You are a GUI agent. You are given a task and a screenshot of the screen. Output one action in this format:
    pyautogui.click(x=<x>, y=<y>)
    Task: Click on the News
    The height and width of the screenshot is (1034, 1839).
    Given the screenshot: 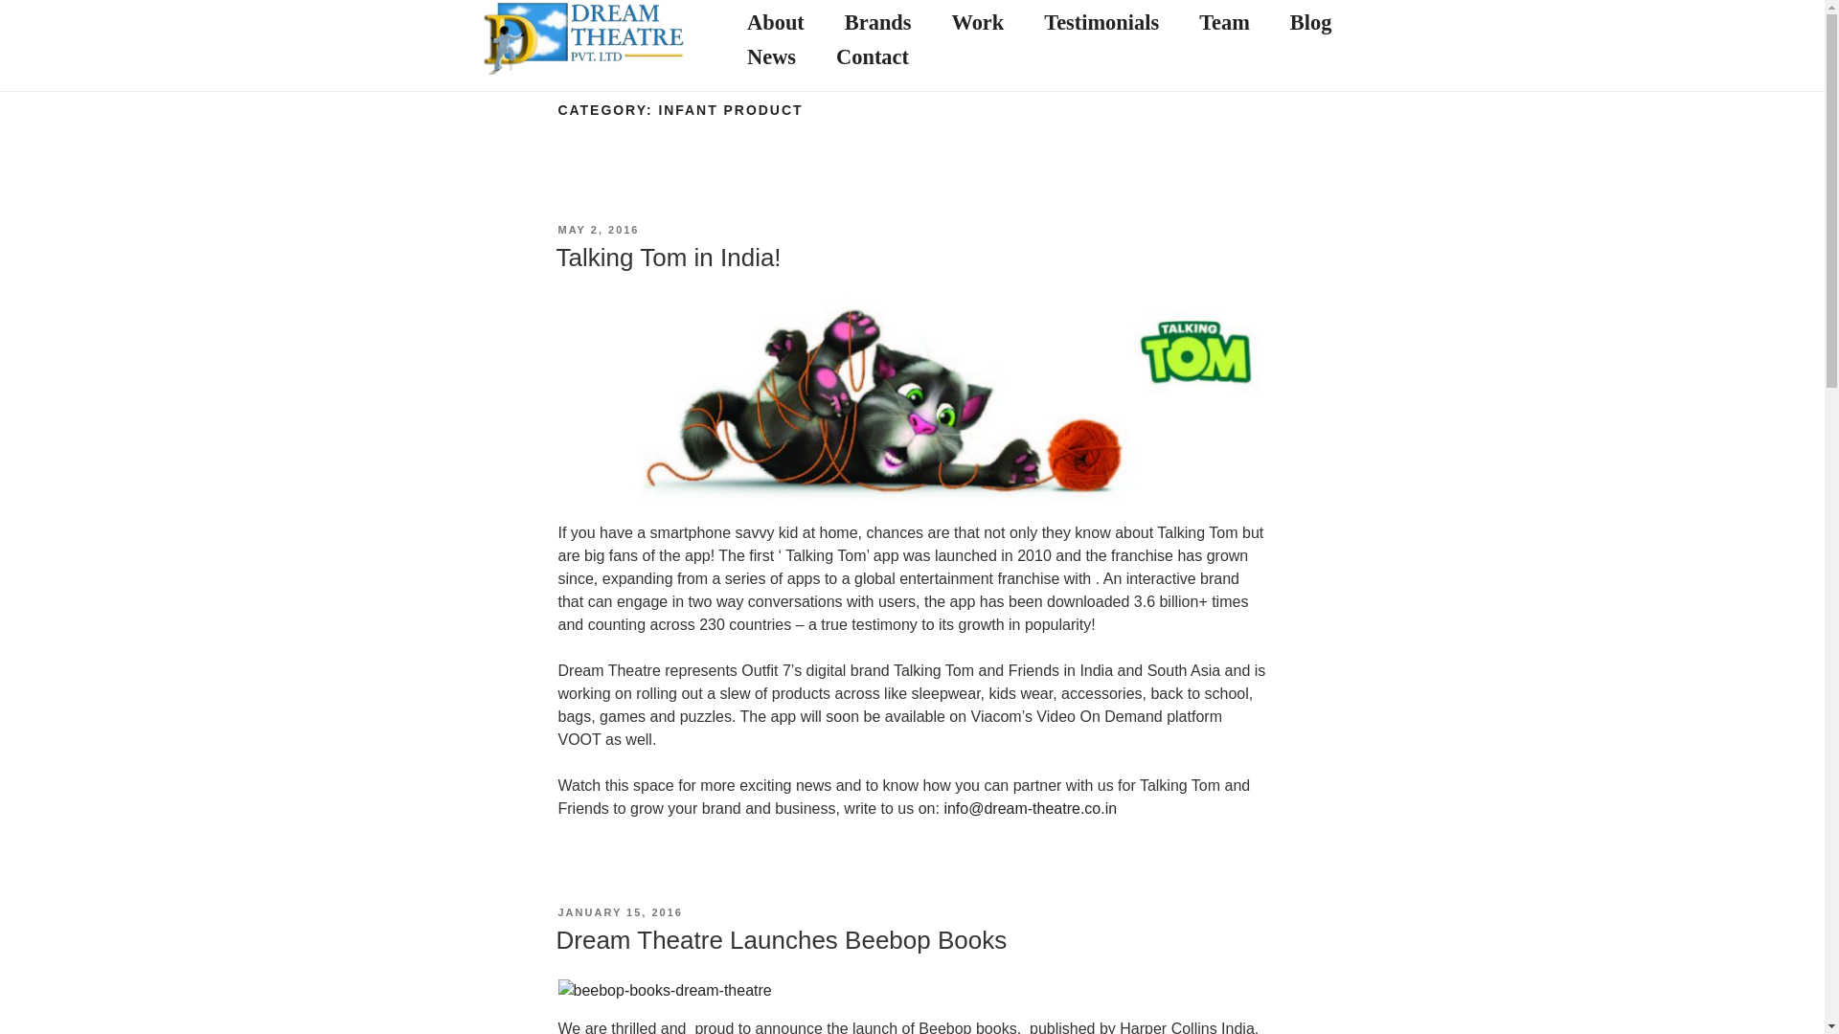 What is the action you would take?
    pyautogui.click(x=771, y=58)
    